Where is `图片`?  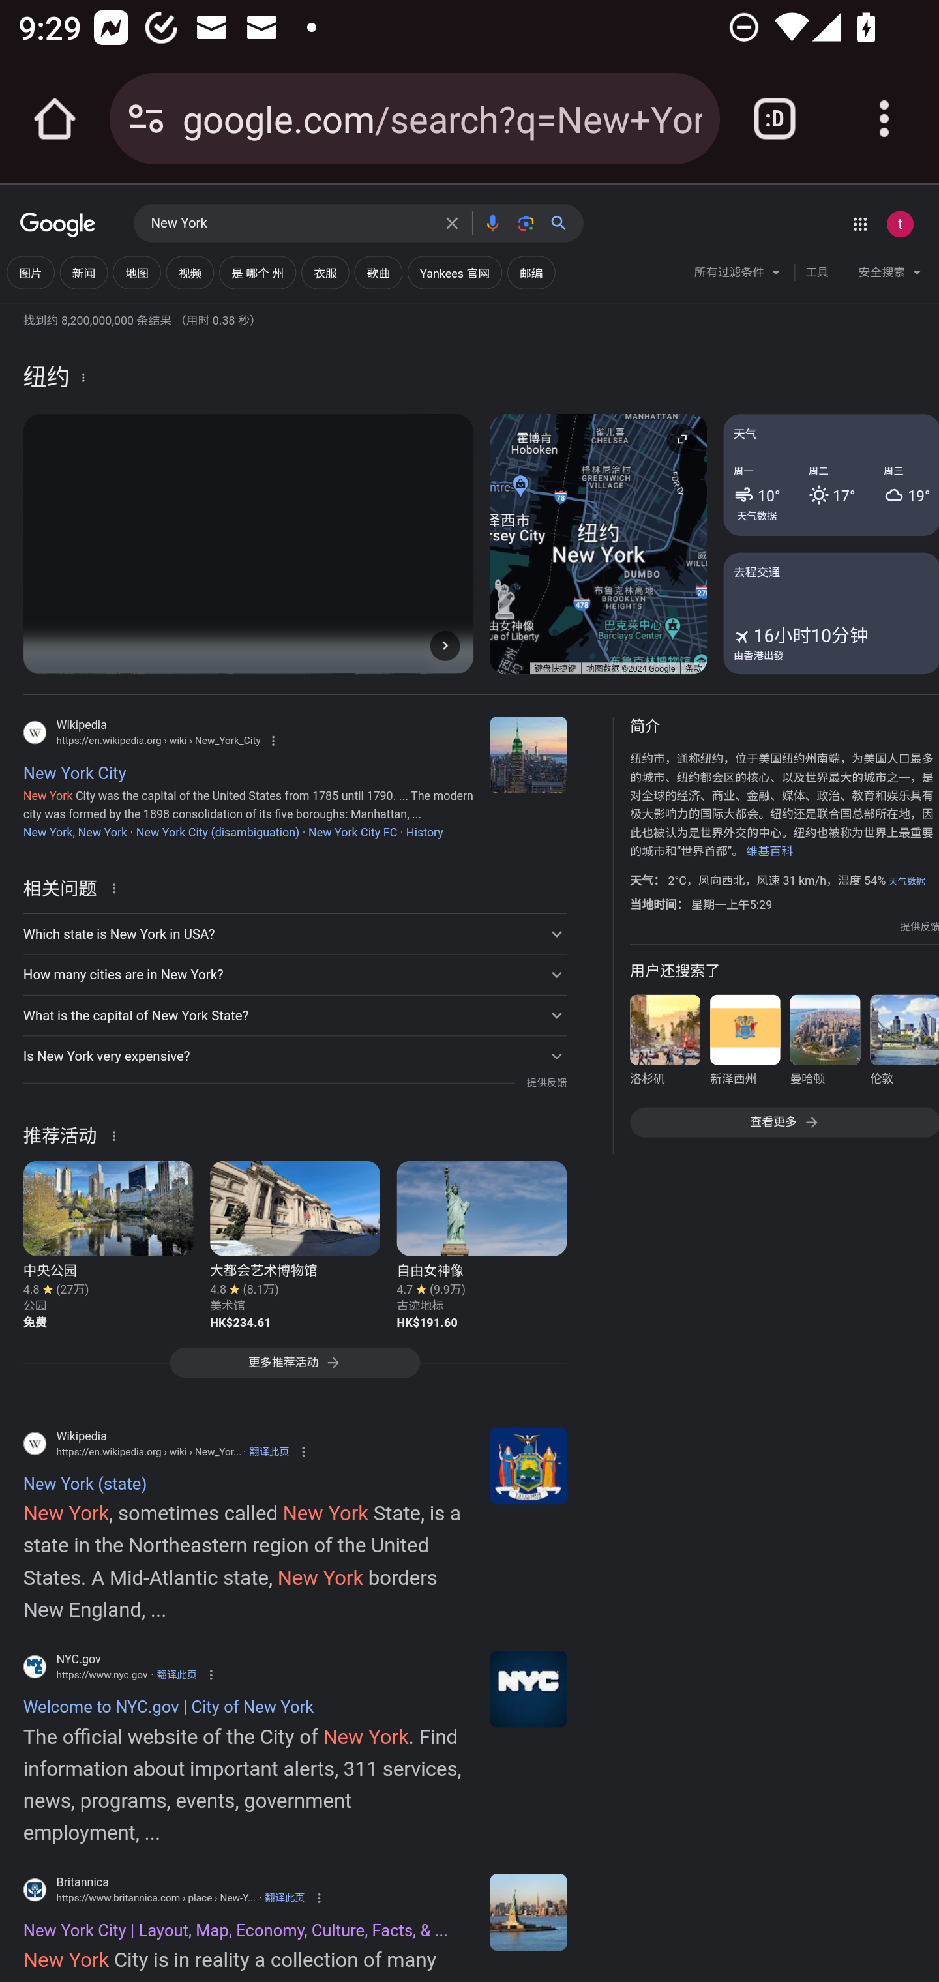
图片 is located at coordinates (30, 273).